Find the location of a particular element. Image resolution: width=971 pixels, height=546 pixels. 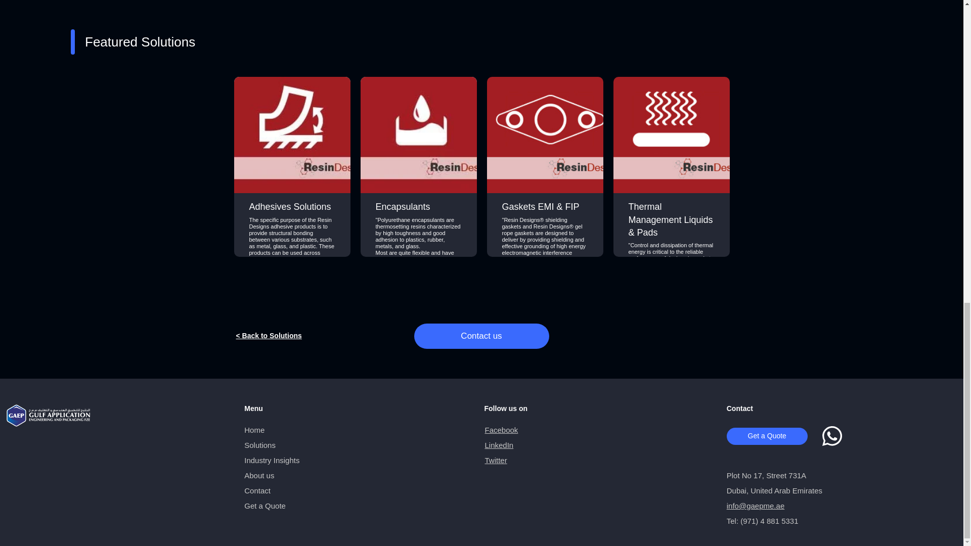

LinkedIn is located at coordinates (499, 445).